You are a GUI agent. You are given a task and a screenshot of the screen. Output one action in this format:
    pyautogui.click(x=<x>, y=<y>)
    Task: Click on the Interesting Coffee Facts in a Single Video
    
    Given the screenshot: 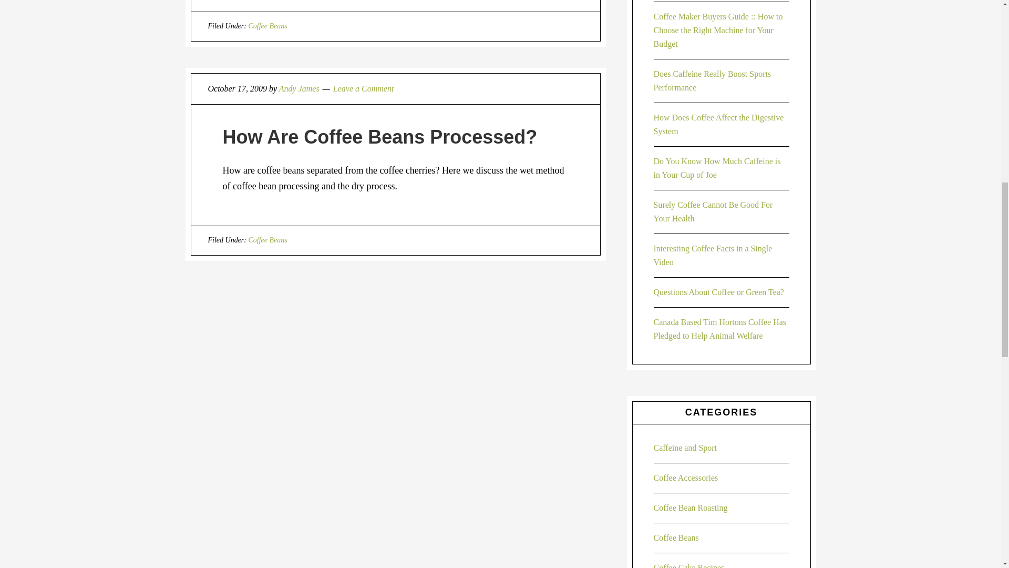 What is the action you would take?
    pyautogui.click(x=713, y=255)
    